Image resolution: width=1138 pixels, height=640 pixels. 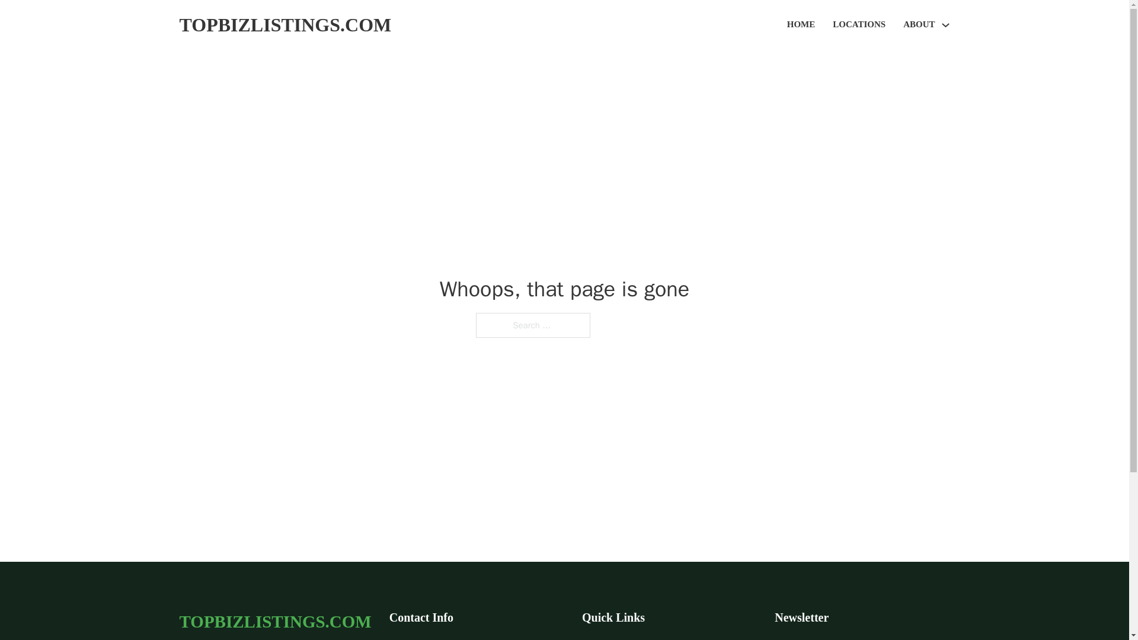 I want to click on TOPBIZLISTINGS.COM, so click(x=284, y=25).